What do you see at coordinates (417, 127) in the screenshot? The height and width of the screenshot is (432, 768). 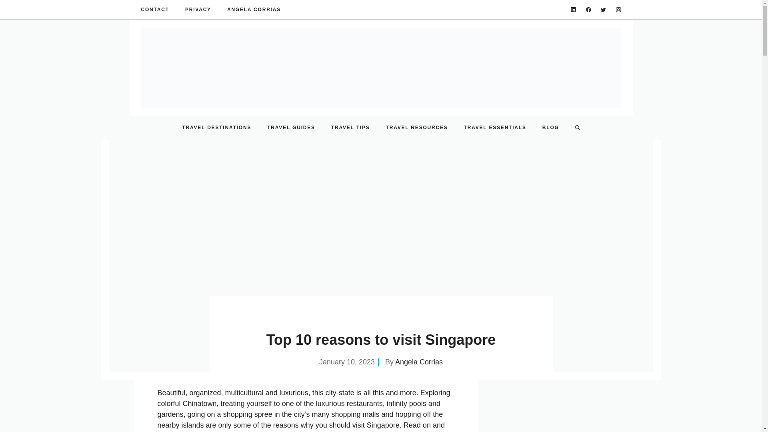 I see `TRAVEL RESOURCES` at bounding box center [417, 127].